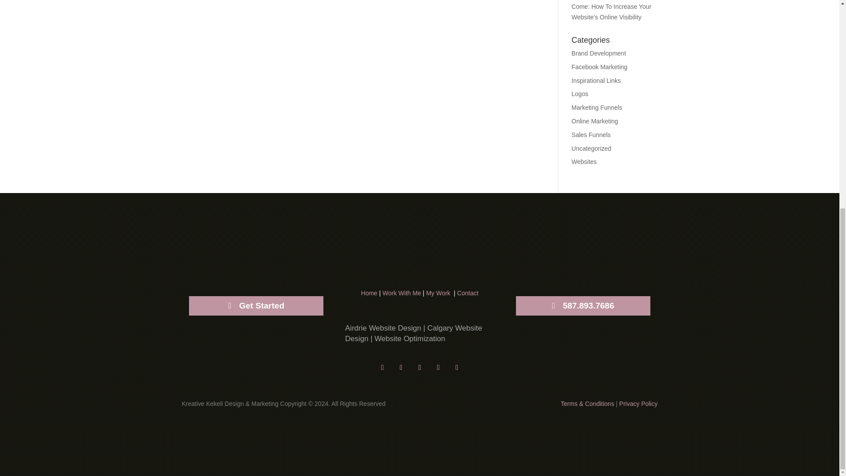 The image size is (846, 476). What do you see at coordinates (599, 67) in the screenshot?
I see `Facebook Marketing` at bounding box center [599, 67].